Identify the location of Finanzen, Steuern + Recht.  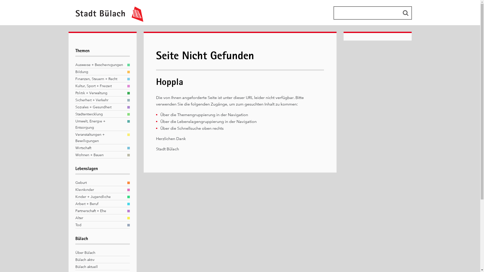
(100, 79).